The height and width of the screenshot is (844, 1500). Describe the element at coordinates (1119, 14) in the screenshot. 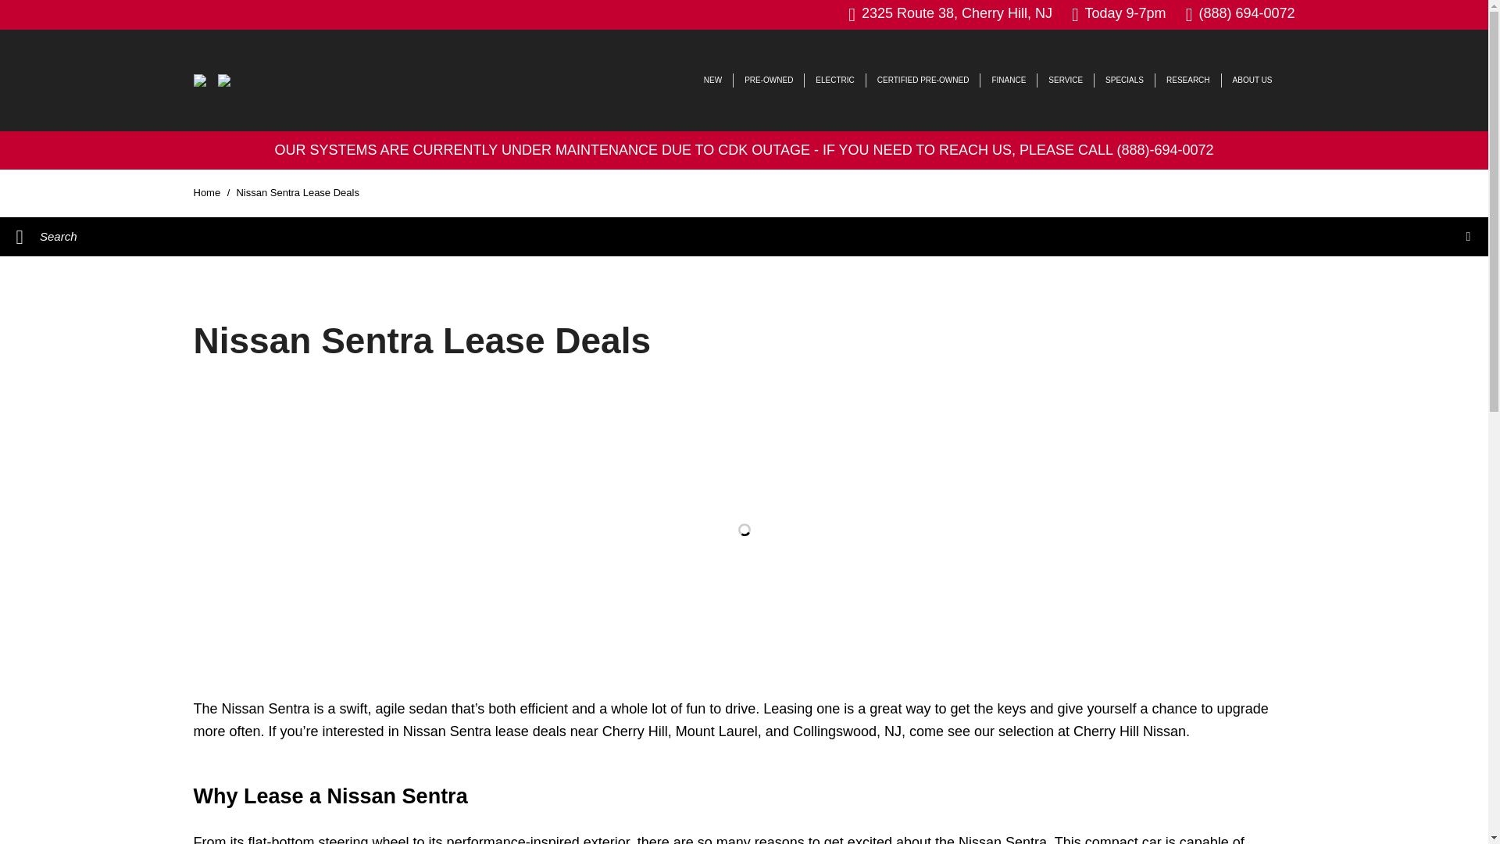

I see `Today 9-7pm` at that location.